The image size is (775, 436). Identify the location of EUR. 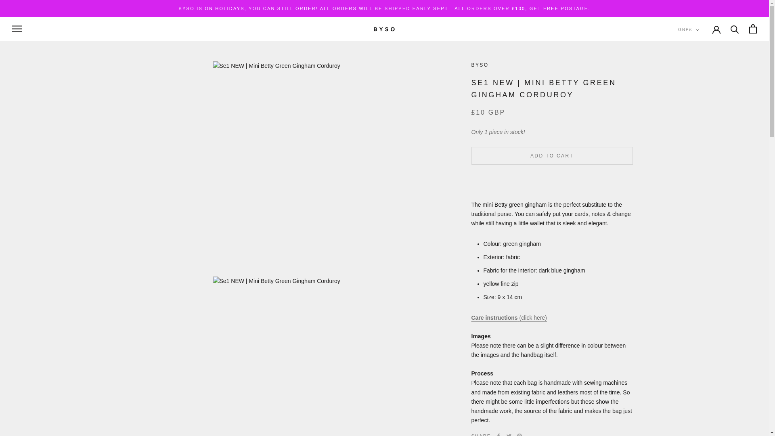
(703, 132).